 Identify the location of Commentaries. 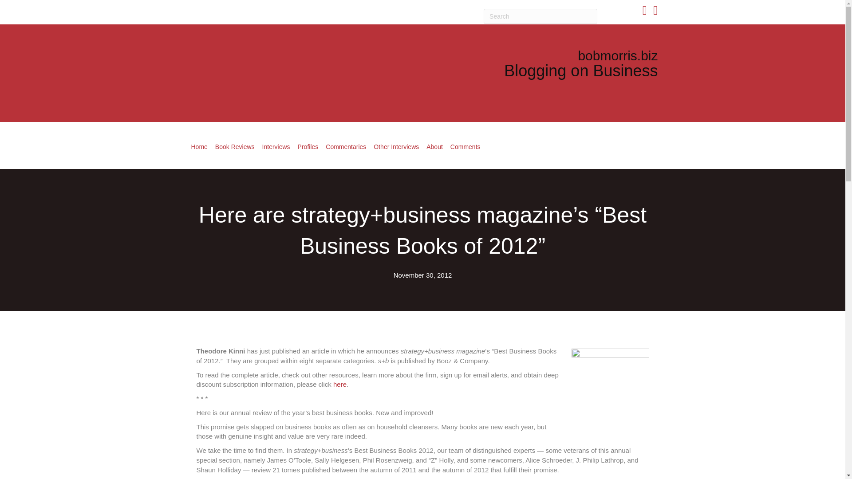
(346, 146).